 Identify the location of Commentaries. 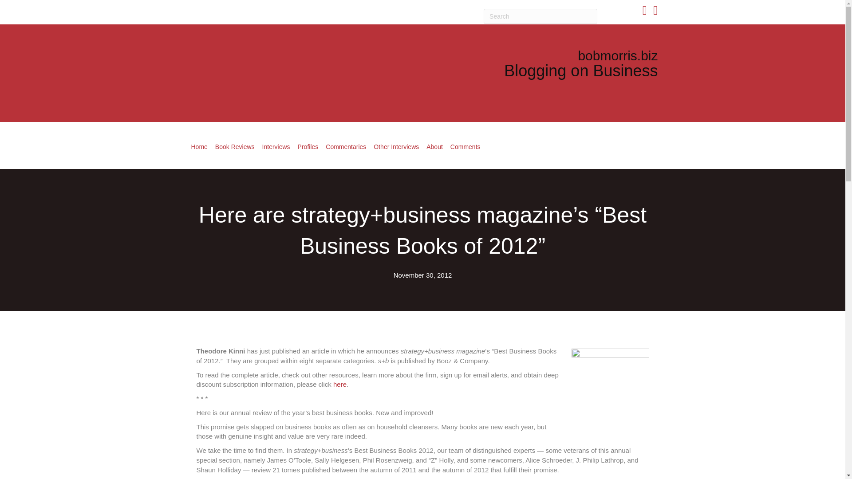
(346, 146).